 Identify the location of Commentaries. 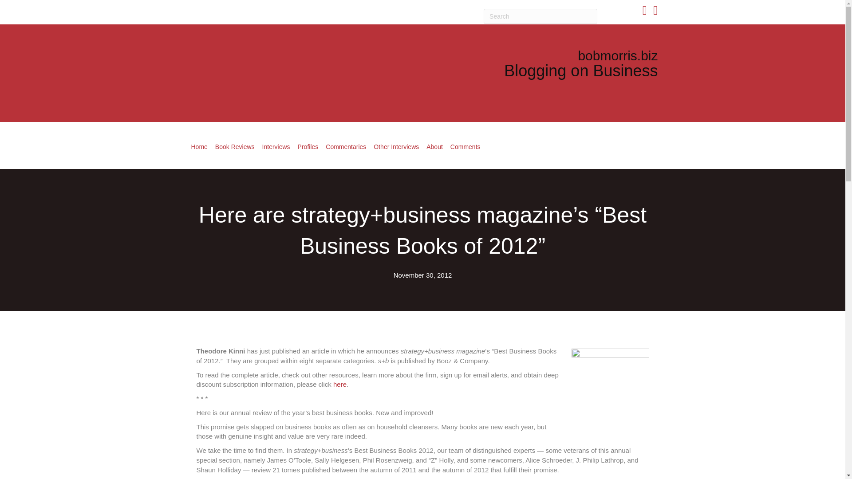
(346, 146).